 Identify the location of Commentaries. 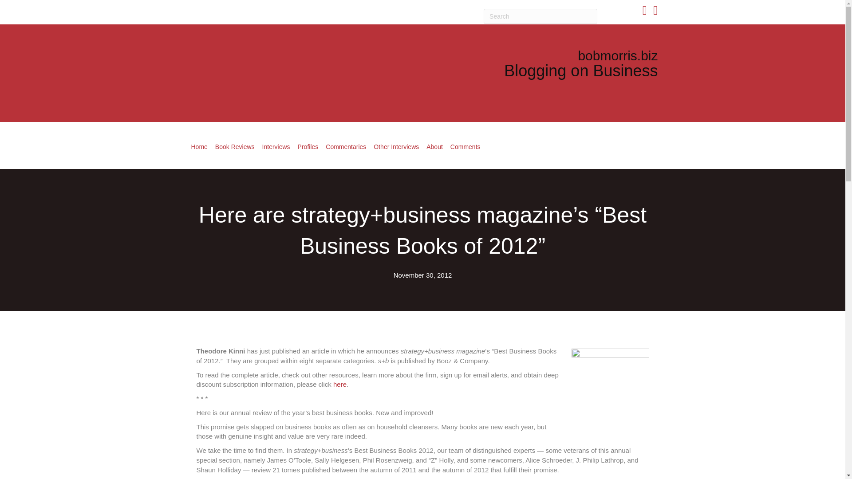
(346, 146).